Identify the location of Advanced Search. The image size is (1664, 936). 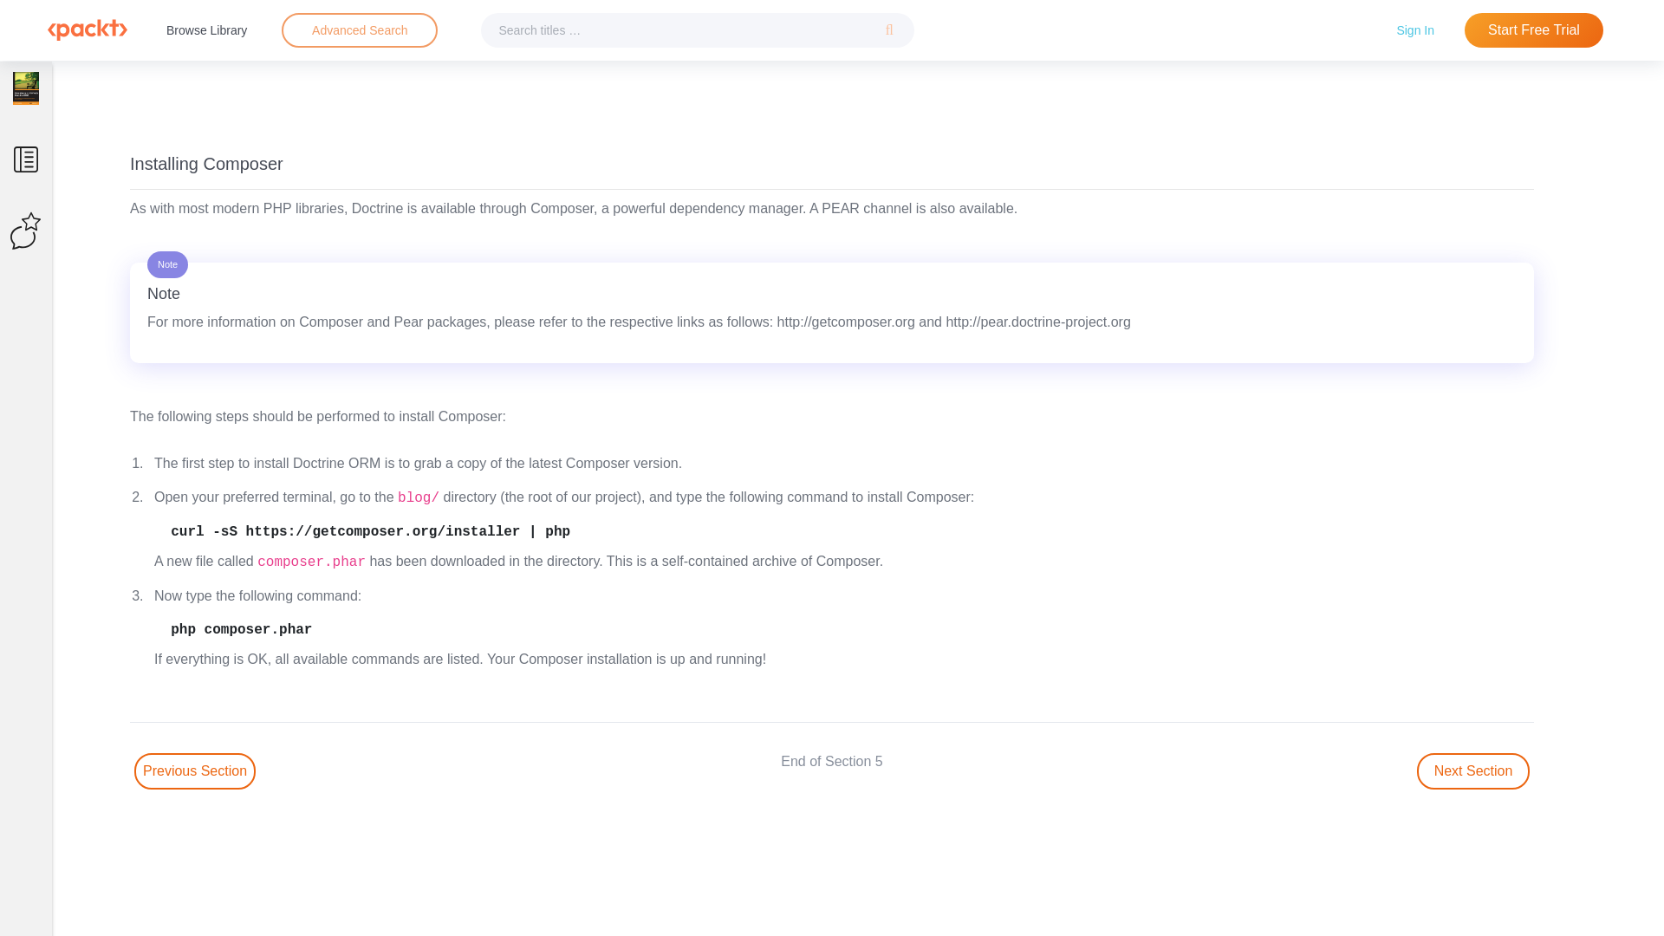
(359, 30).